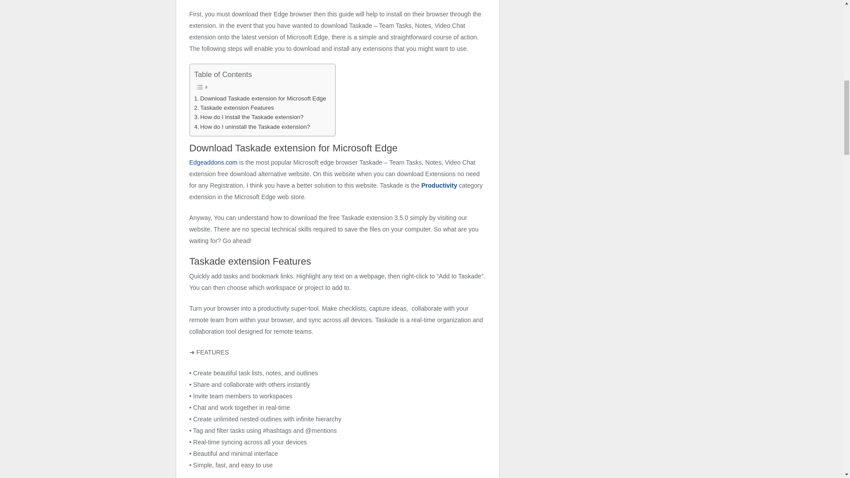  I want to click on How do I uninstall the Taskade extension?, so click(251, 127).